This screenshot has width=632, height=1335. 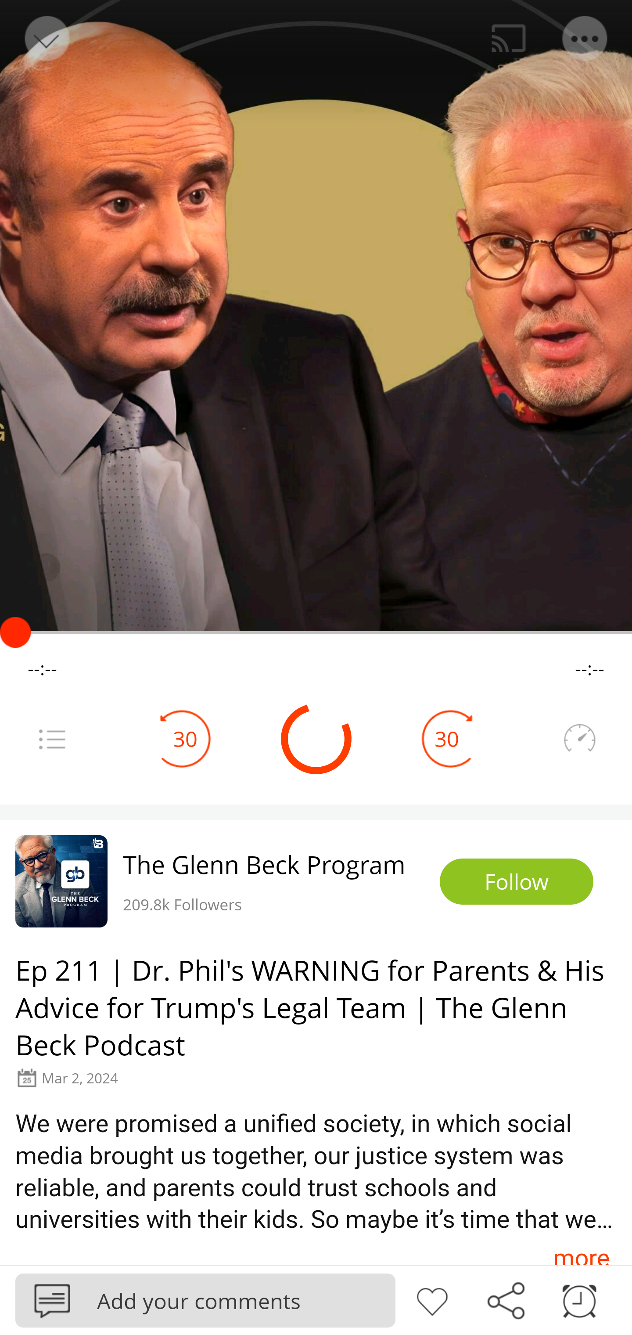 I want to click on Share, so click(x=506, y=1299).